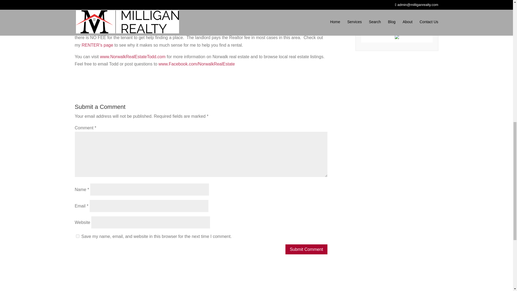 This screenshot has height=291, width=517. I want to click on Submit Comment, so click(306, 249).